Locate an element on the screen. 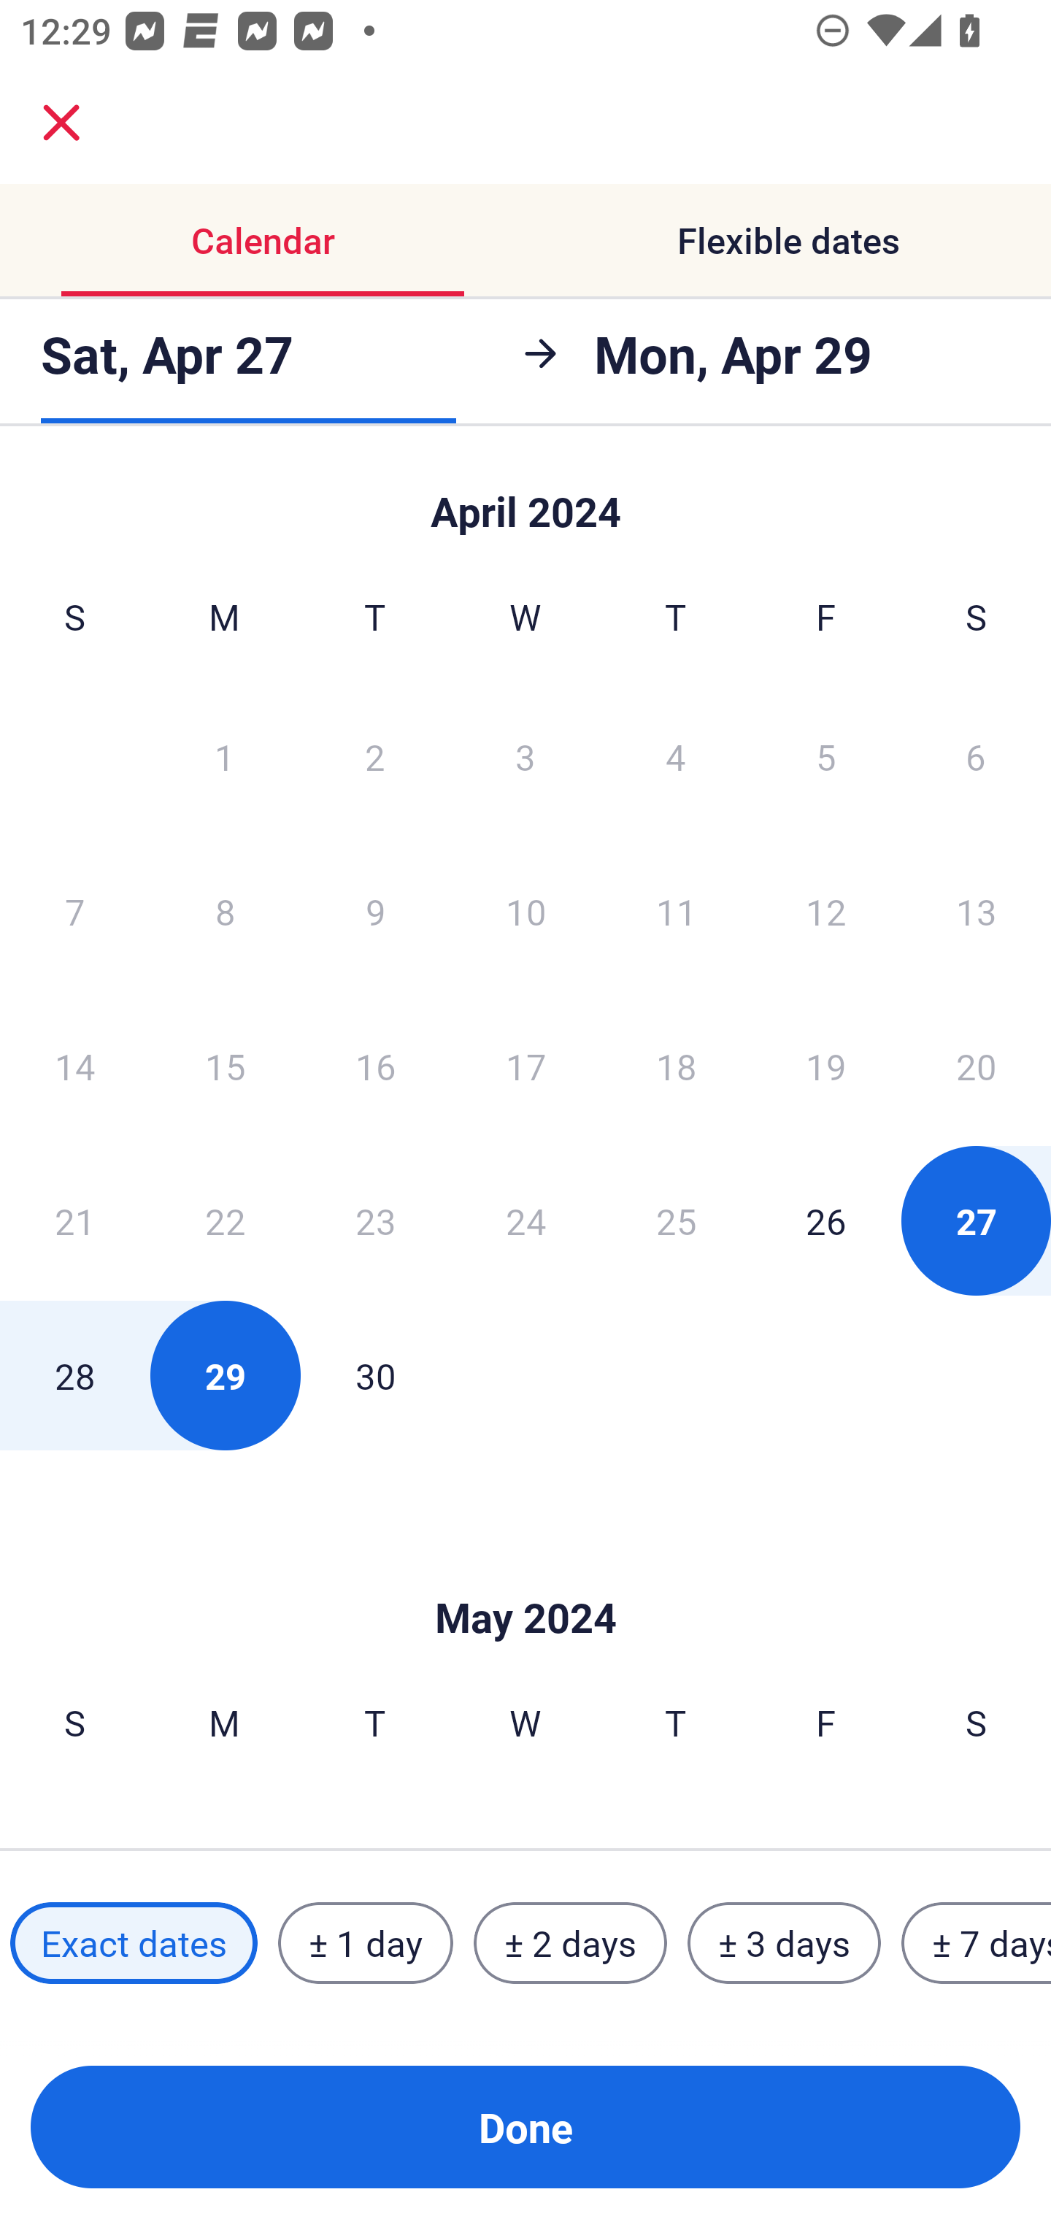 This screenshot has height=2219, width=1051. 13 Saturday, April 13, 2024 is located at coordinates (977, 911).